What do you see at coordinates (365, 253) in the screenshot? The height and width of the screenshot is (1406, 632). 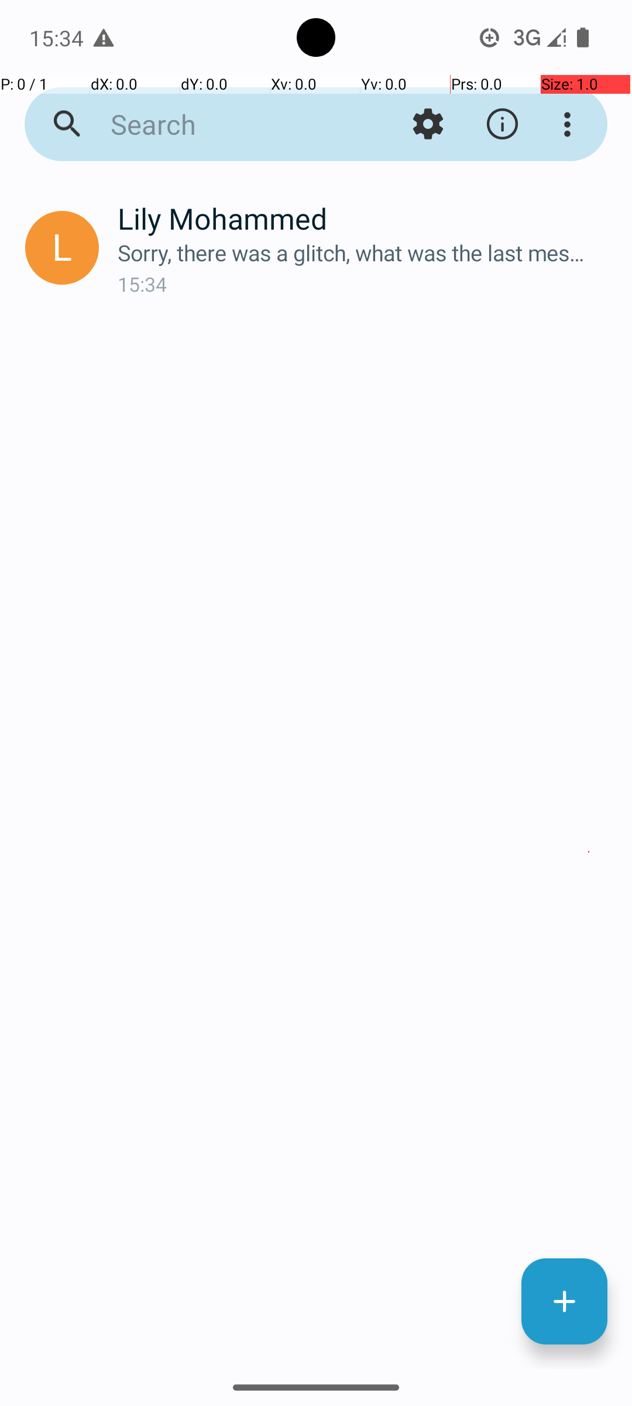 I see `Sorry, there was a glitch, what was the last message you sent me?` at bounding box center [365, 253].